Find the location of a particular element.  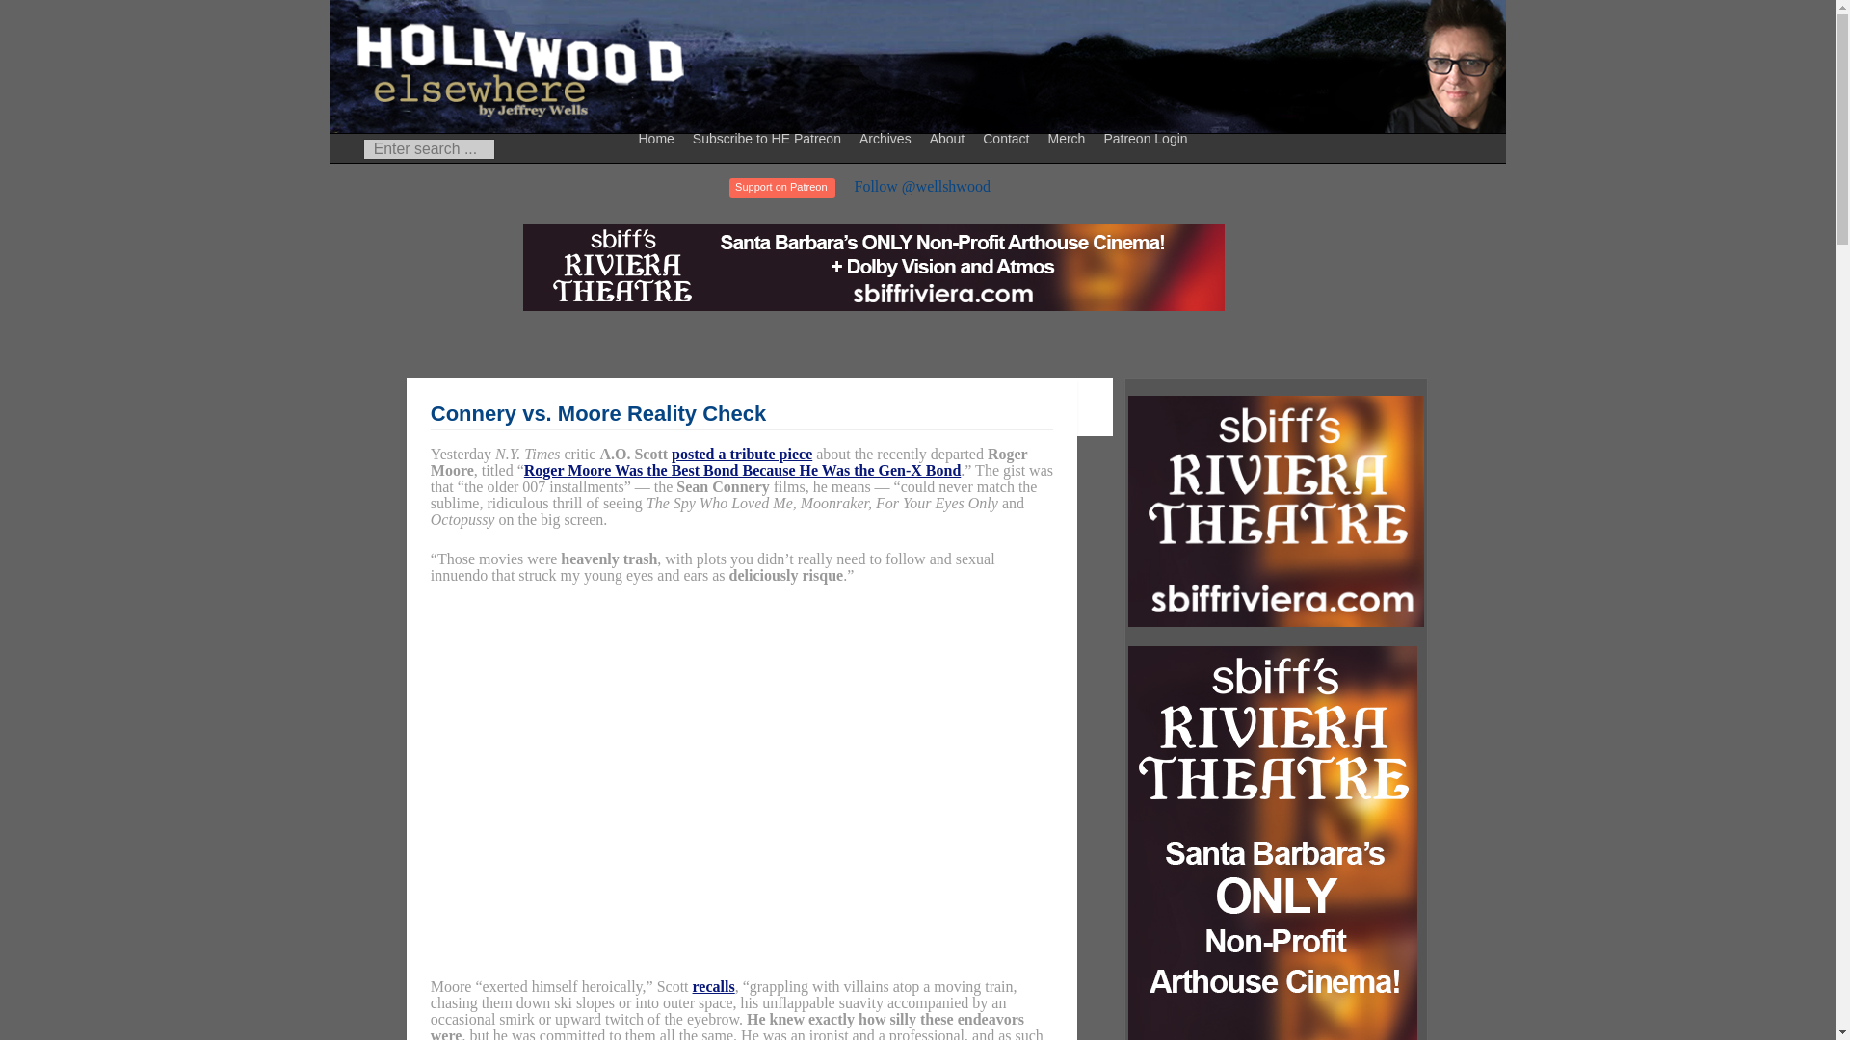

Permanent Link to Connery vs. Moore Reality Check is located at coordinates (597, 412).